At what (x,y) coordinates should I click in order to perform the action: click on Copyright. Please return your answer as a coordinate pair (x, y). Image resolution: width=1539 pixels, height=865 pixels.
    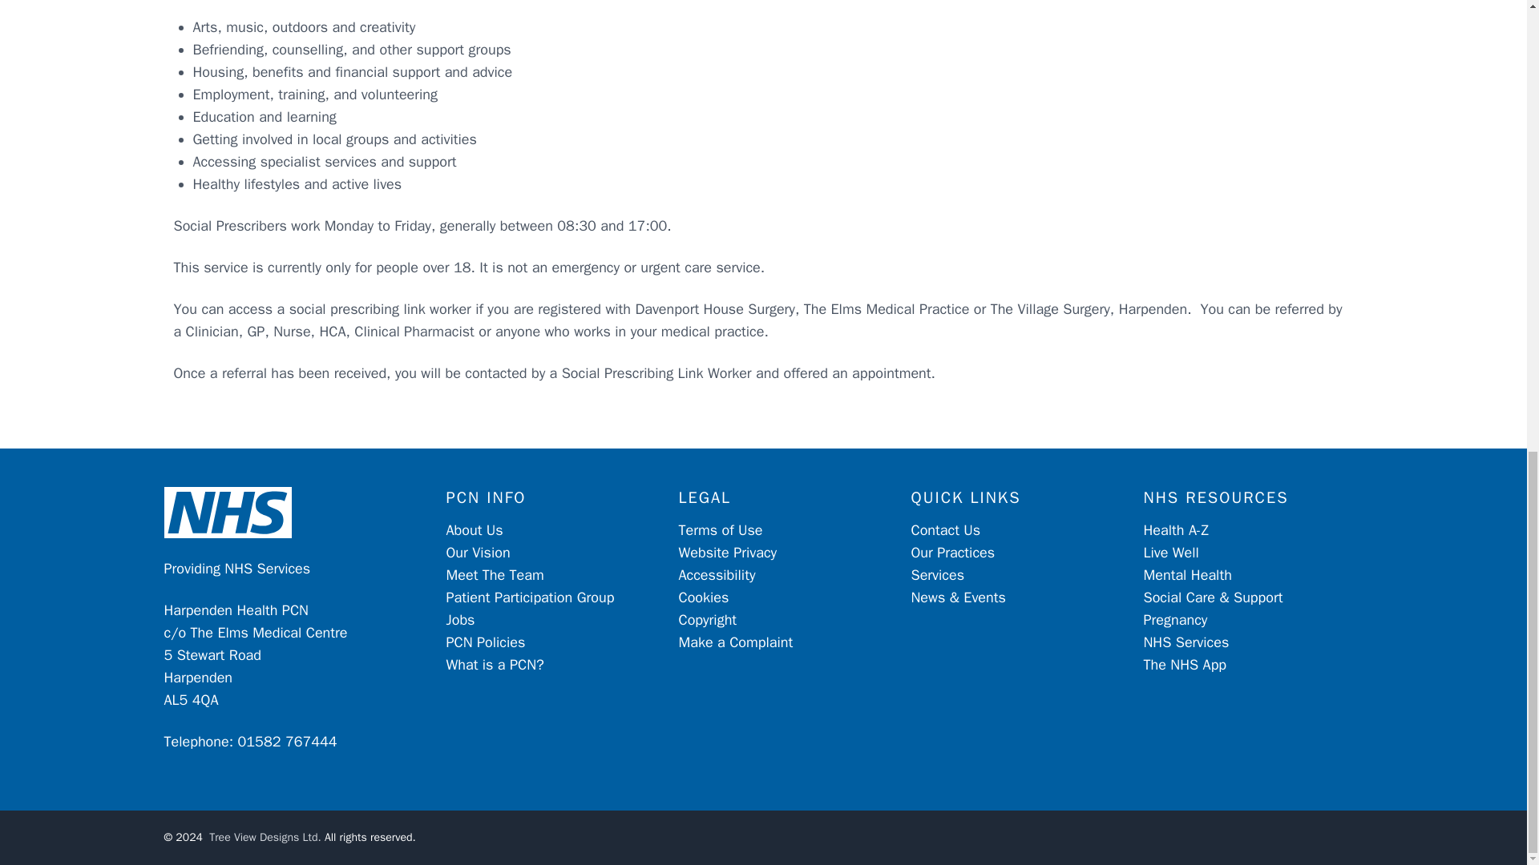
    Looking at the image, I should click on (707, 620).